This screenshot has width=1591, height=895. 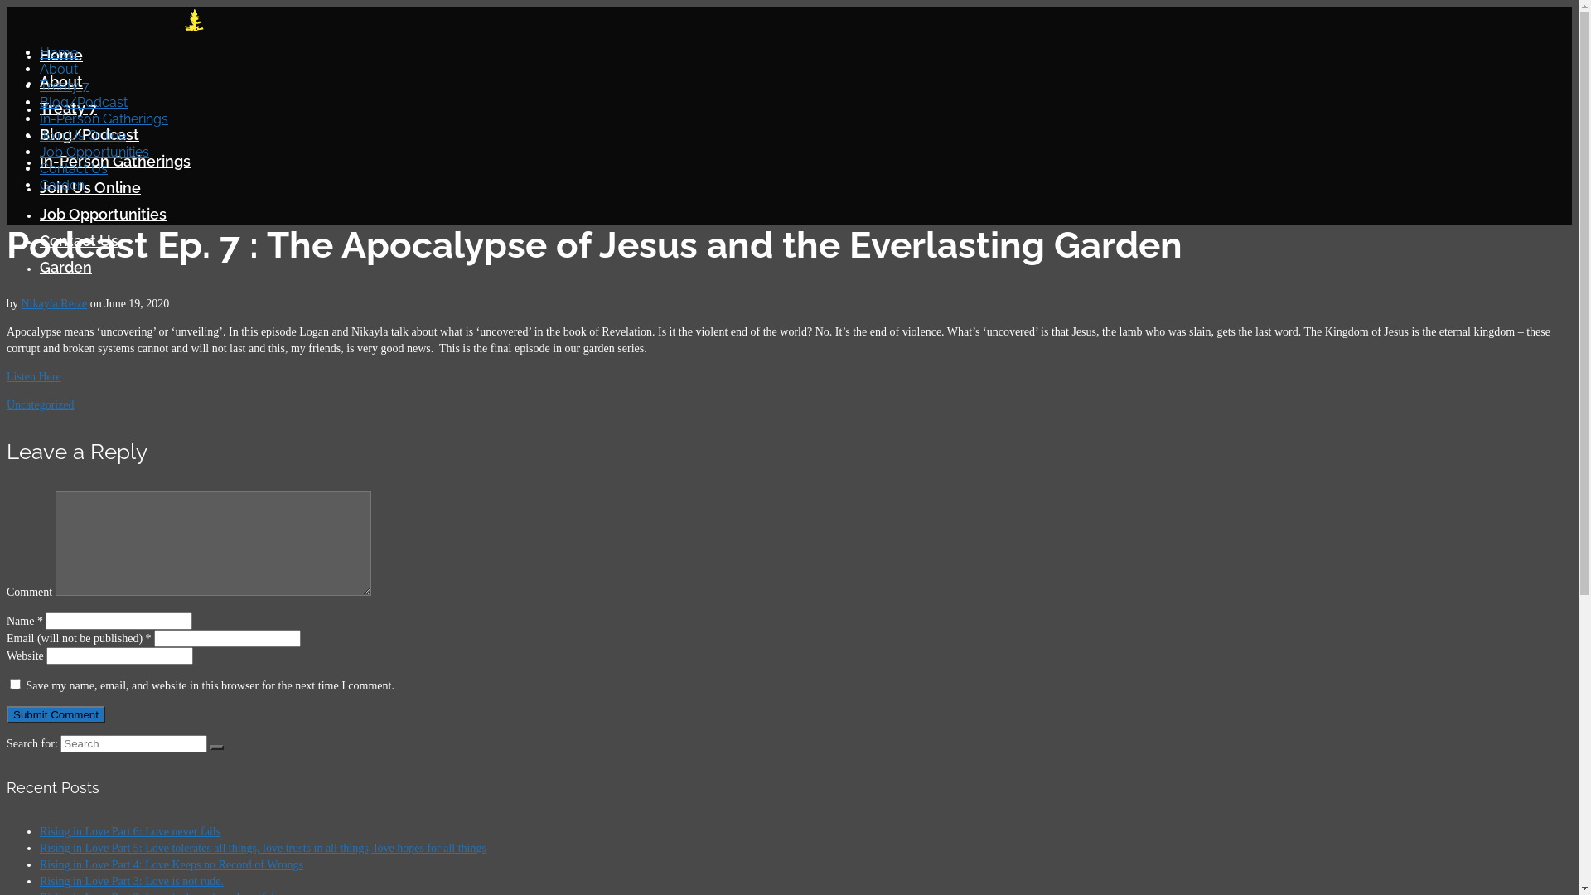 What do you see at coordinates (84, 103) in the screenshot?
I see `Blog/Podcast` at bounding box center [84, 103].